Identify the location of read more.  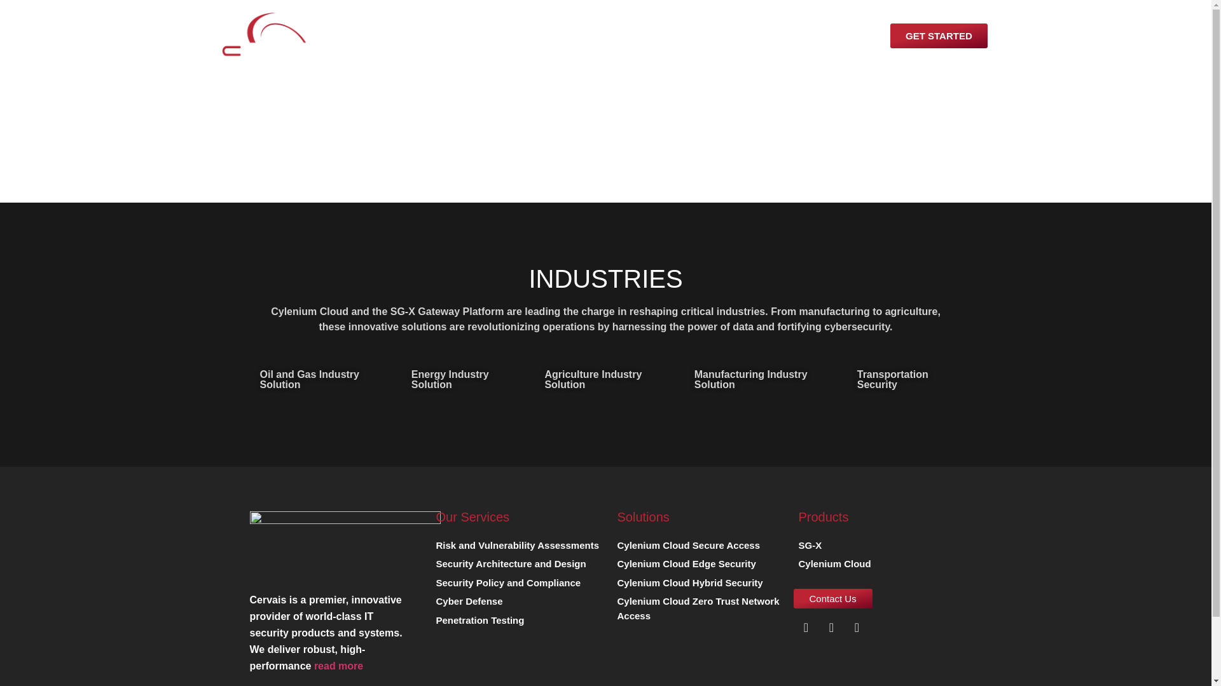
(338, 666).